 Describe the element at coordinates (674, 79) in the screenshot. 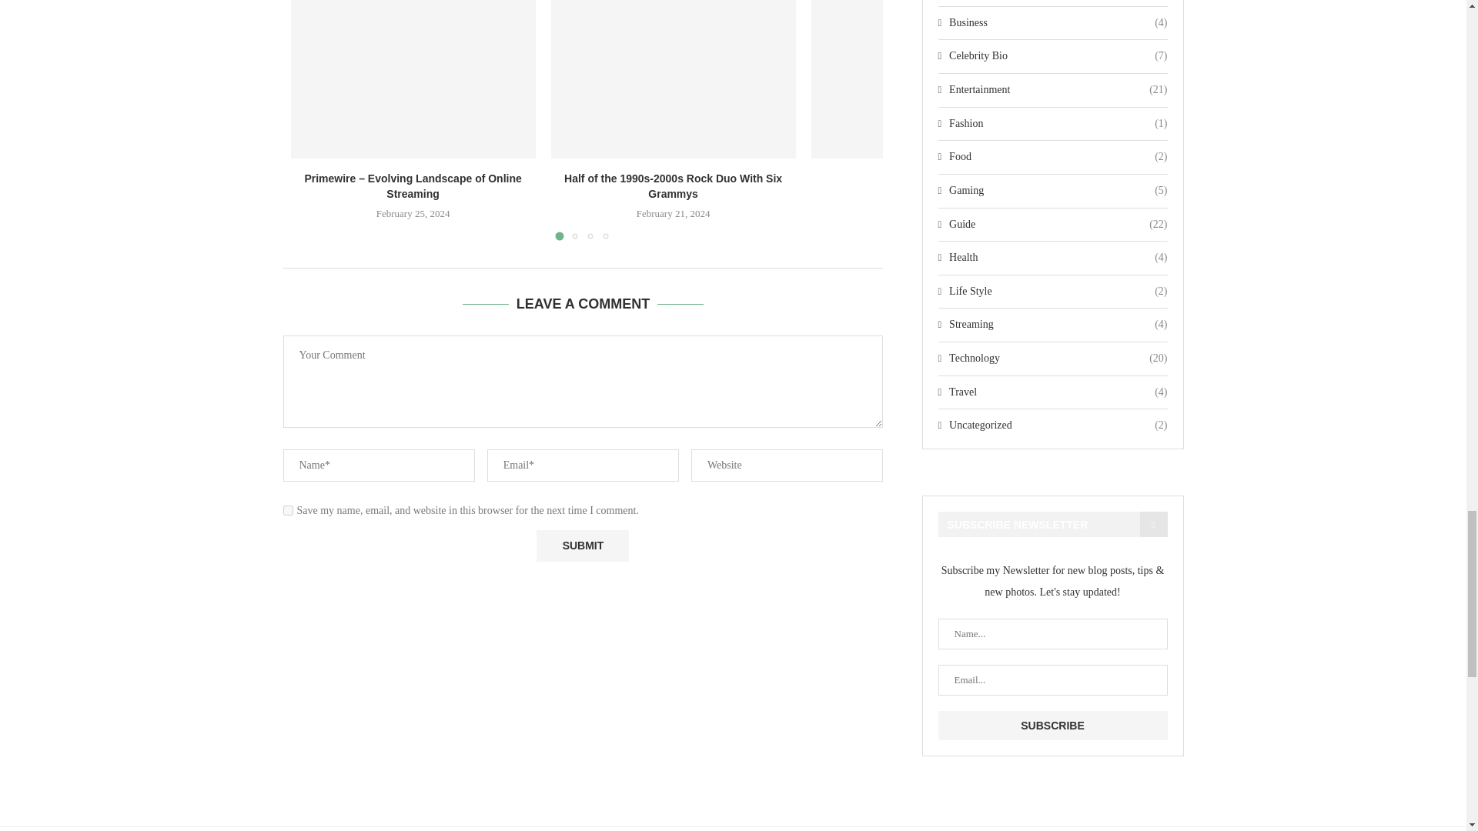

I see `Half of the 1990s-2000s Rock Duo With Six Grammys` at that location.